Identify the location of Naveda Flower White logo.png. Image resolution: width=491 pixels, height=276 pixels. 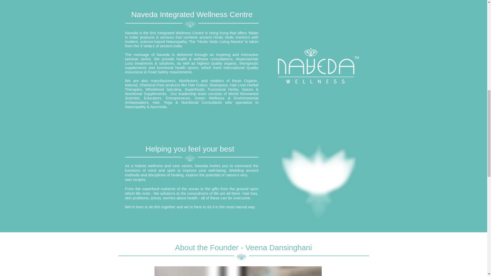
(190, 158).